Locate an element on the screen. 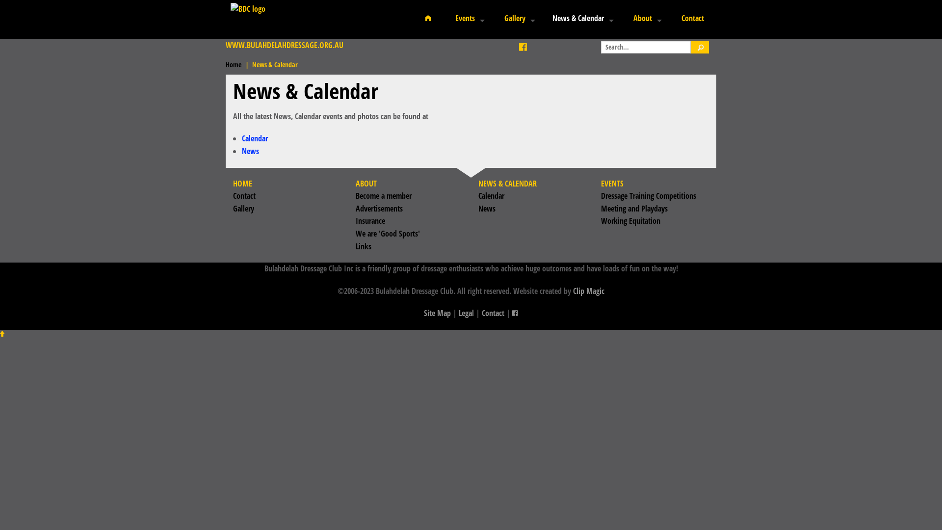 The image size is (942, 530). About is located at coordinates (645, 19).